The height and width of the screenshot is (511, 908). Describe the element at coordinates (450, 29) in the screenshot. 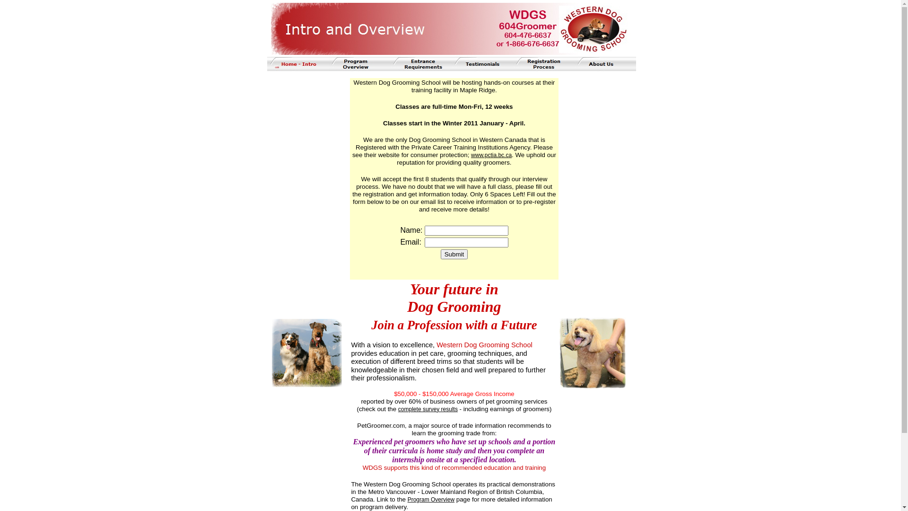

I see `Intro and Overview` at that location.